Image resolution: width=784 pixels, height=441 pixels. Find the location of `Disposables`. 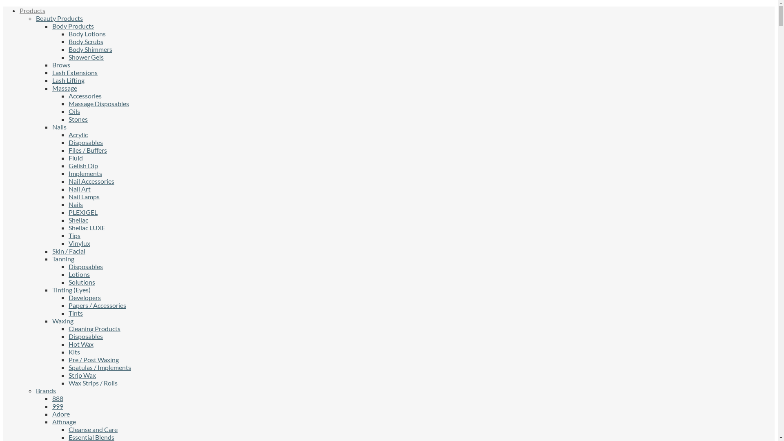

Disposables is located at coordinates (86, 142).